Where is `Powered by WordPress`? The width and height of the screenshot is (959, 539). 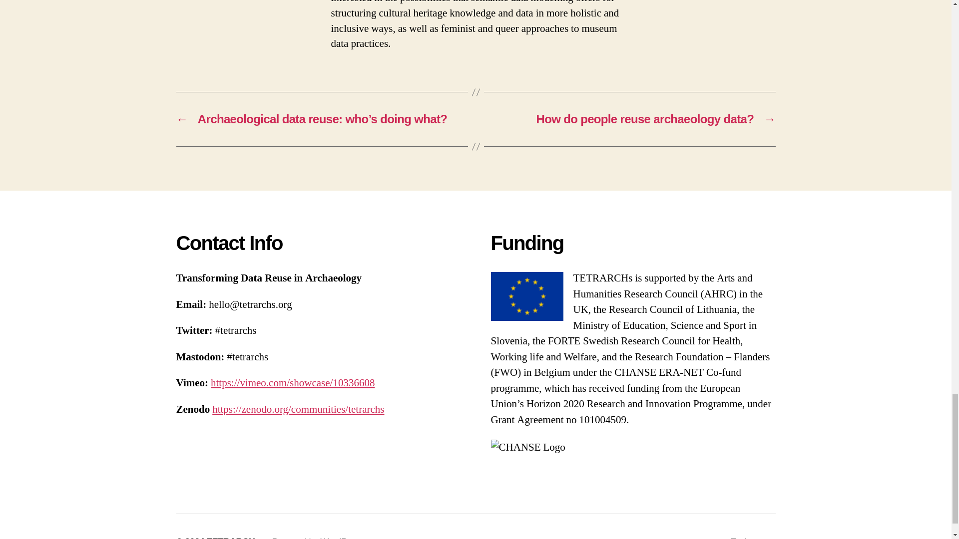 Powered by WordPress is located at coordinates (317, 538).